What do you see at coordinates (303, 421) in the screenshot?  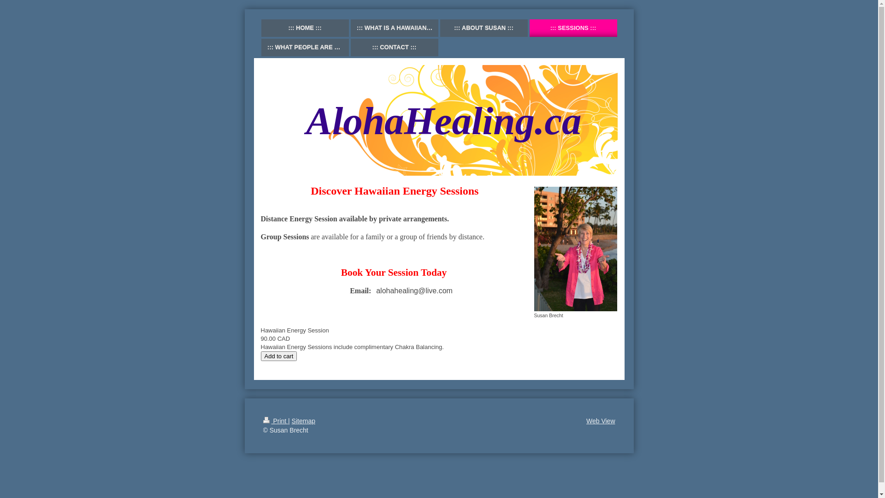 I see `Sitemap` at bounding box center [303, 421].